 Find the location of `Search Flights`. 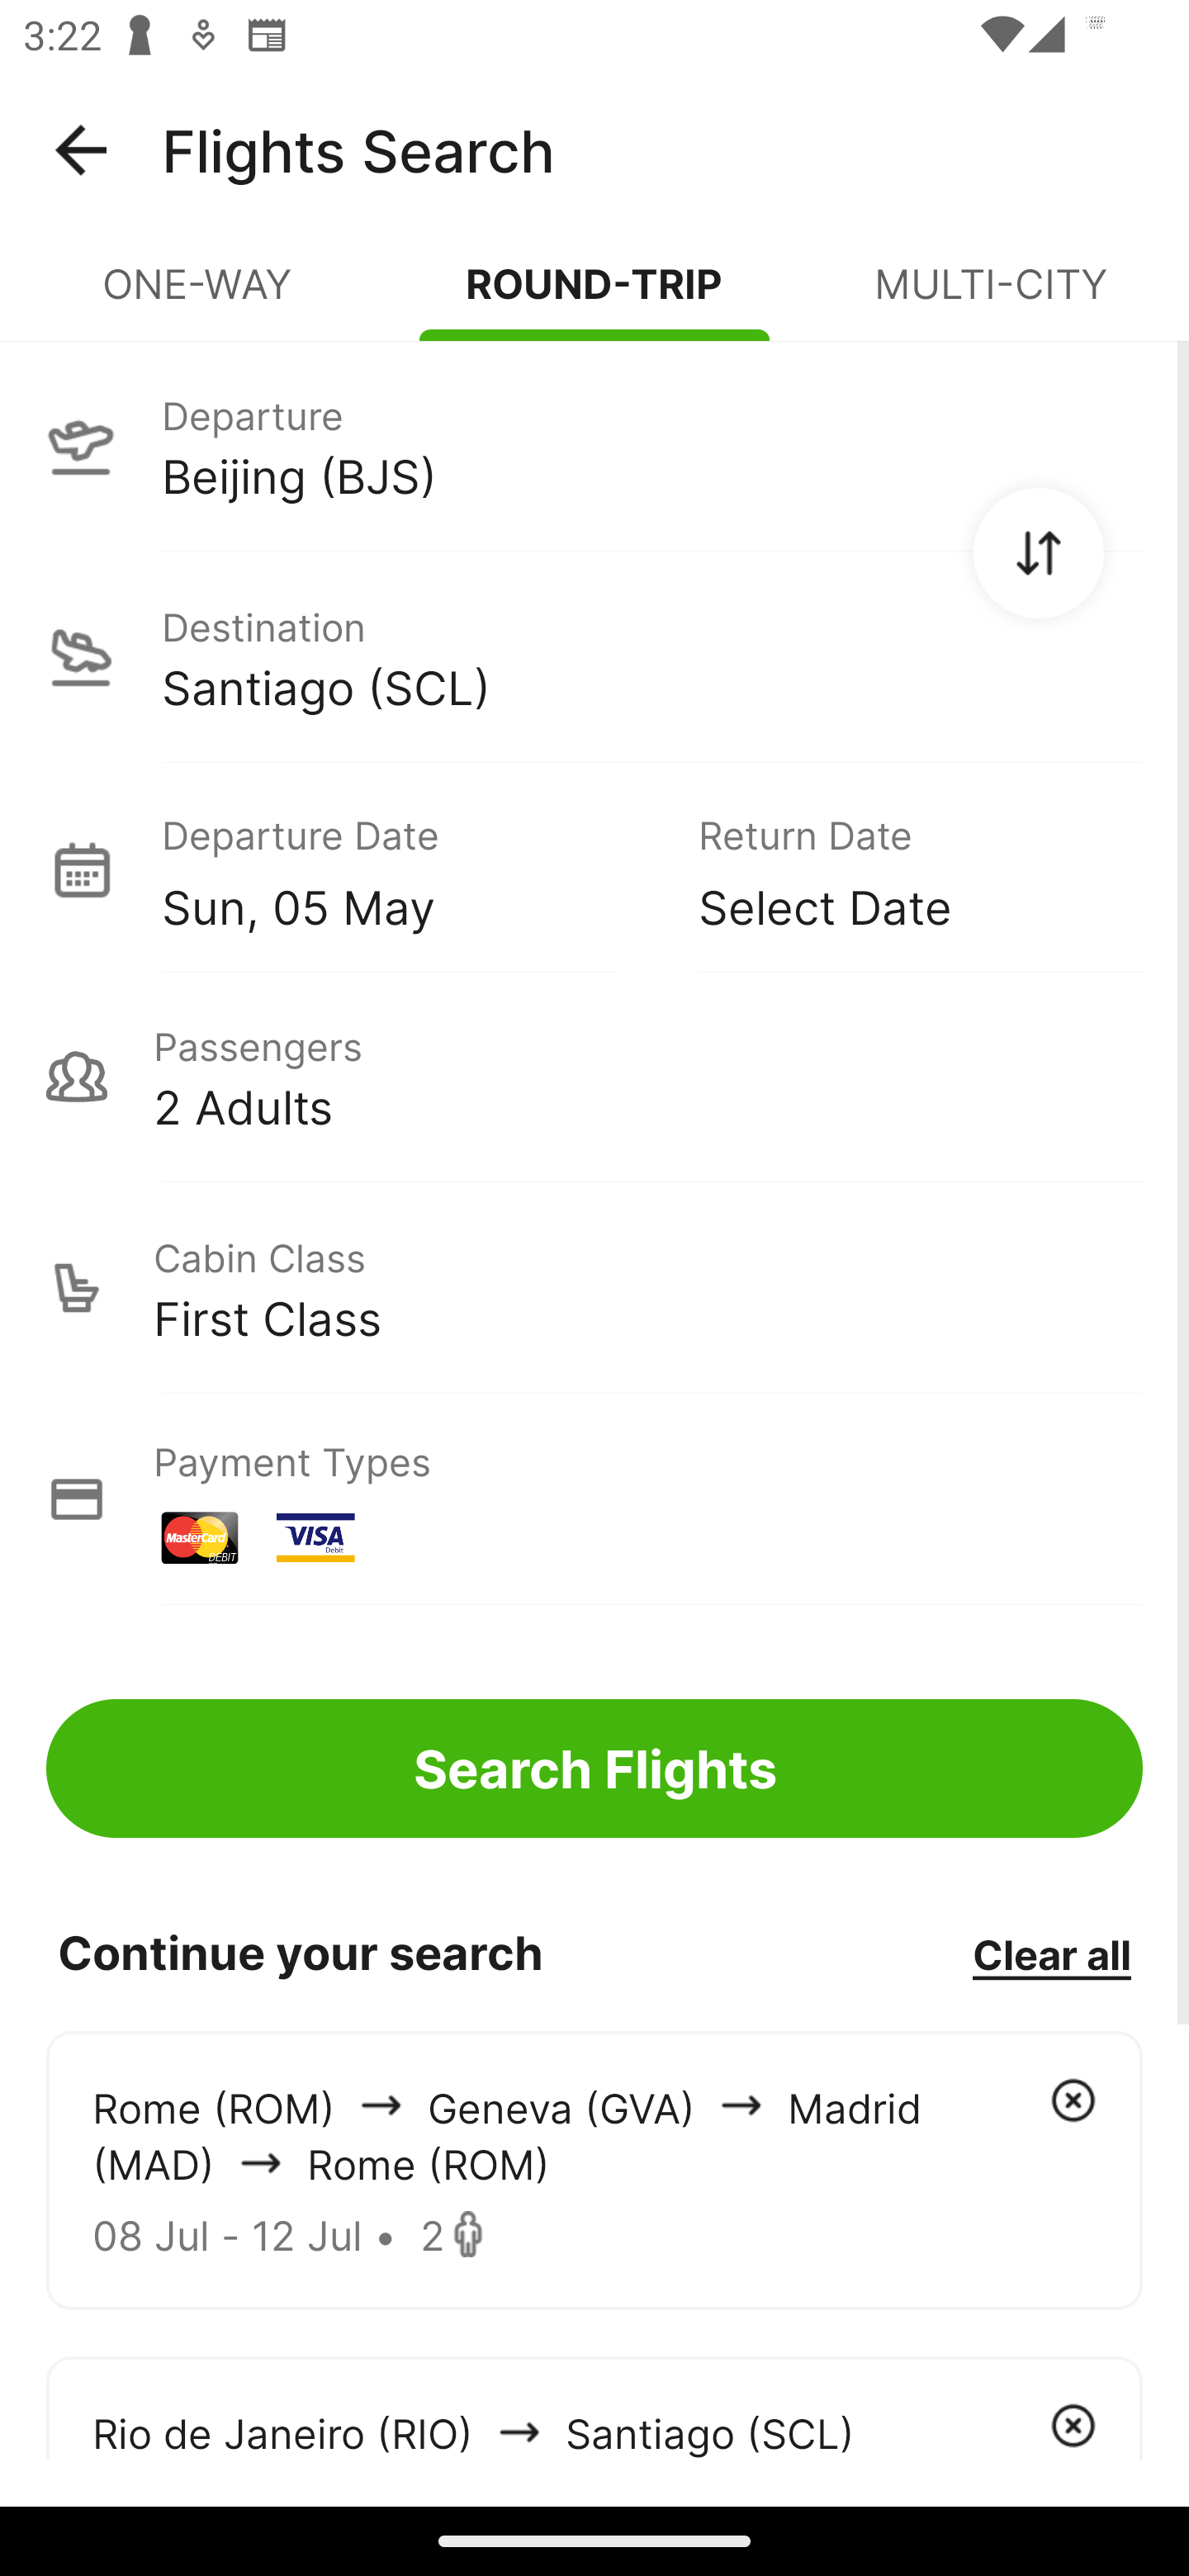

Search Flights is located at coordinates (594, 1769).